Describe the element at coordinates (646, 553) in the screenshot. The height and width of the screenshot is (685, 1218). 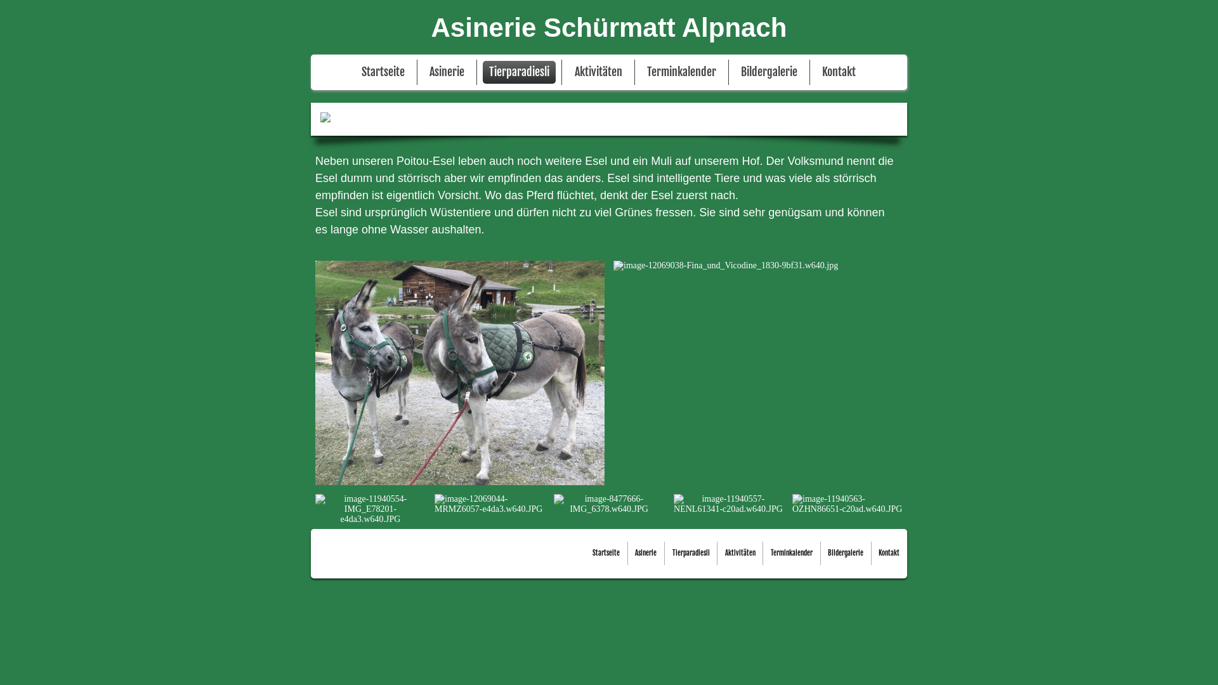
I see `Asinerie` at that location.